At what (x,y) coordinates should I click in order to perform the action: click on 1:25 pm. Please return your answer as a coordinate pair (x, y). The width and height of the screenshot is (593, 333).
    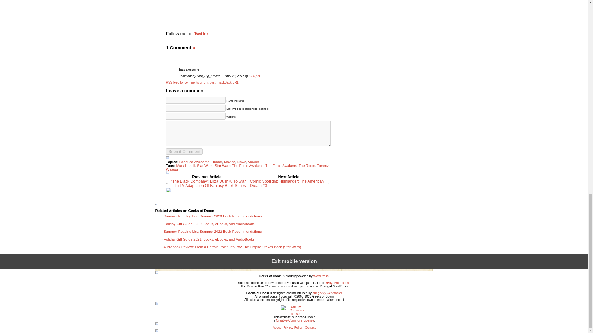
    Looking at the image, I should click on (254, 76).